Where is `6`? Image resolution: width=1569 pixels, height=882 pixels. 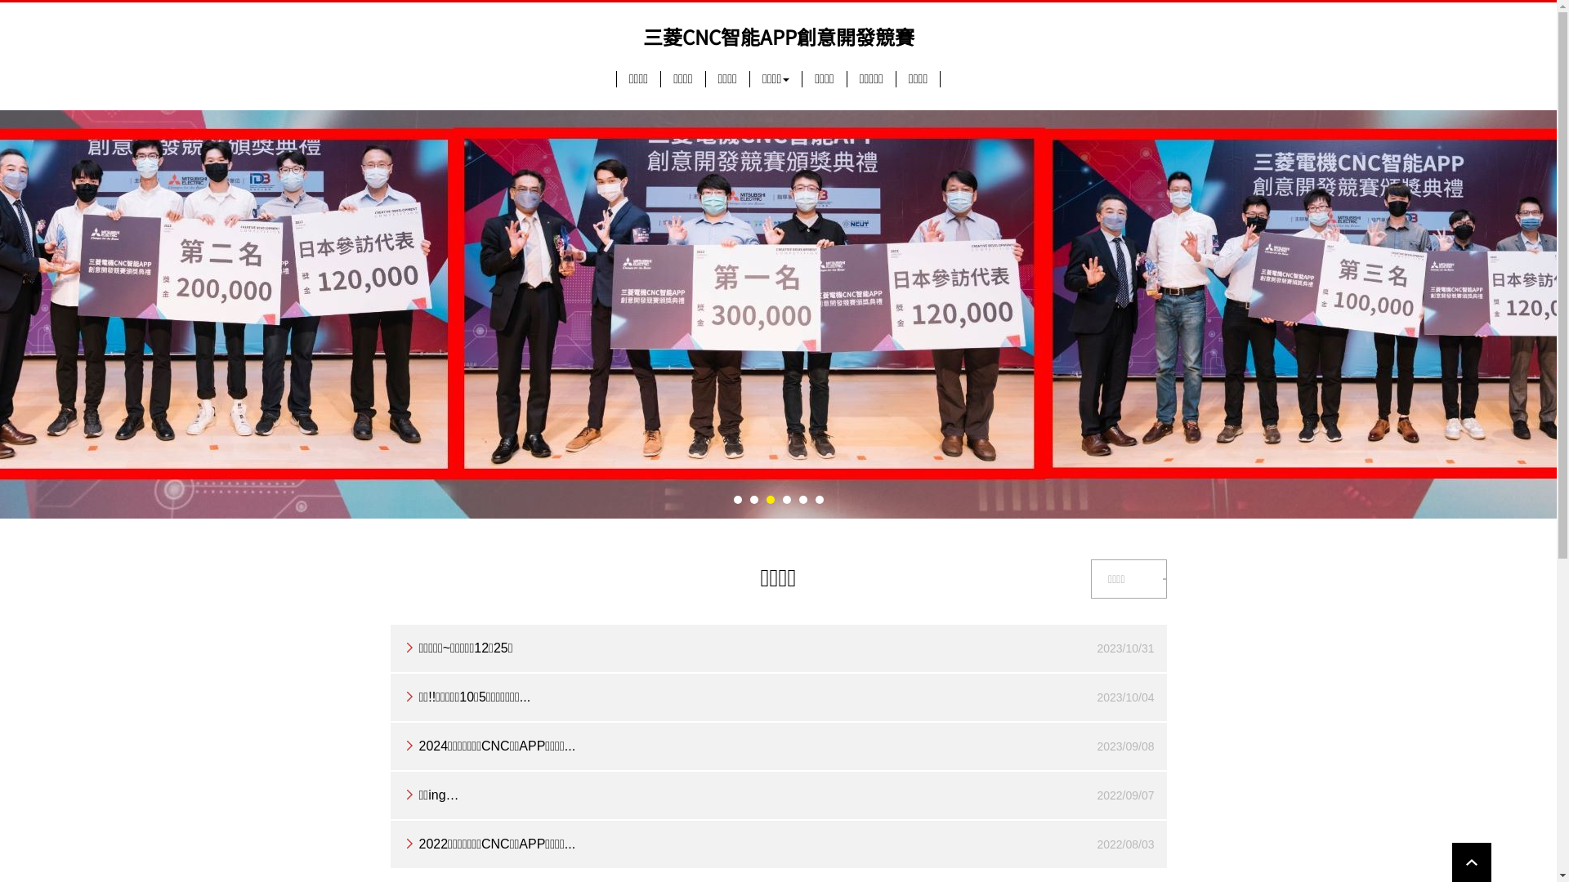 6 is located at coordinates (820, 499).